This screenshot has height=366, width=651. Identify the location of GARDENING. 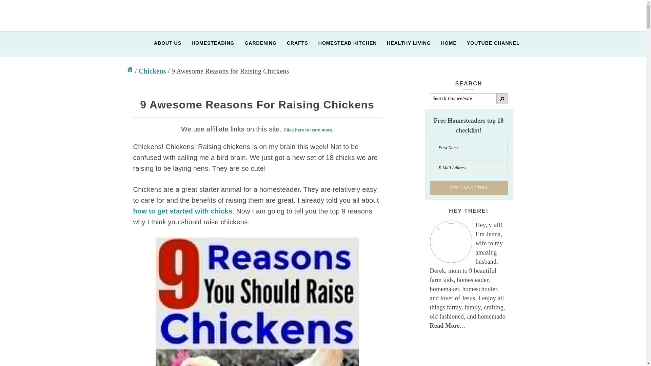
(256, 43).